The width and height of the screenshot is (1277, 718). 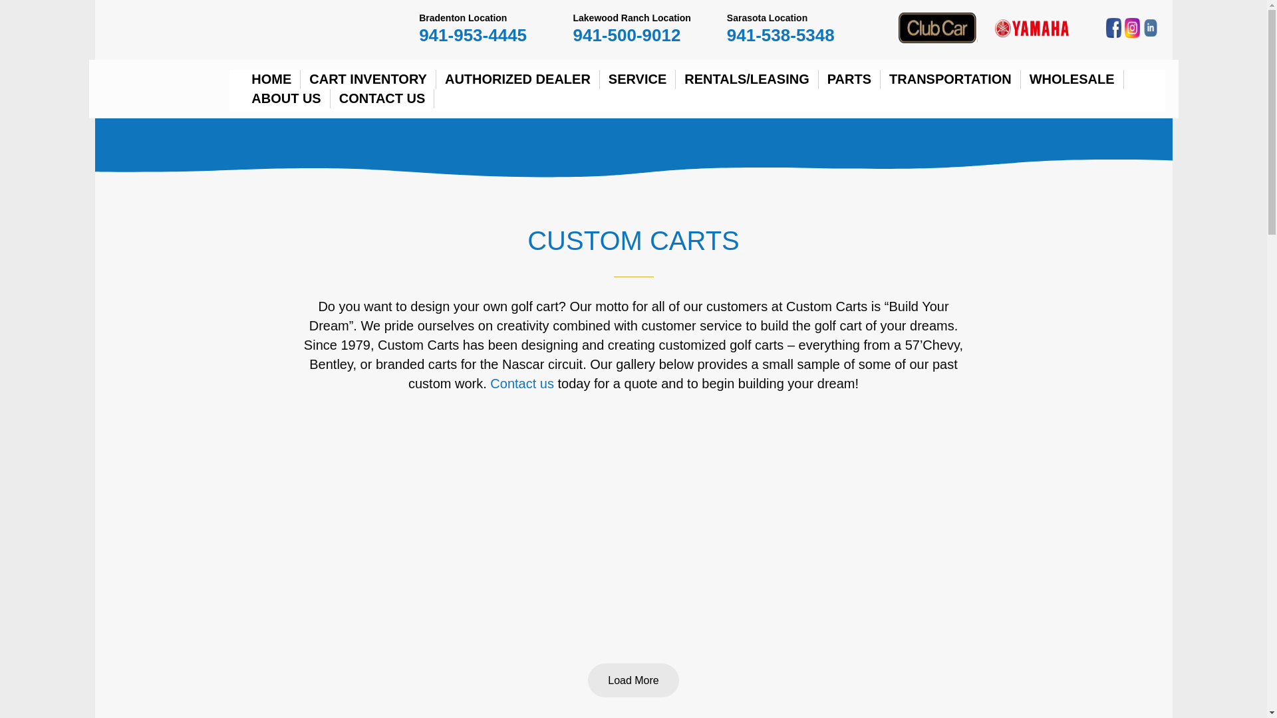 I want to click on TRANSPORTATION, so click(x=950, y=78).